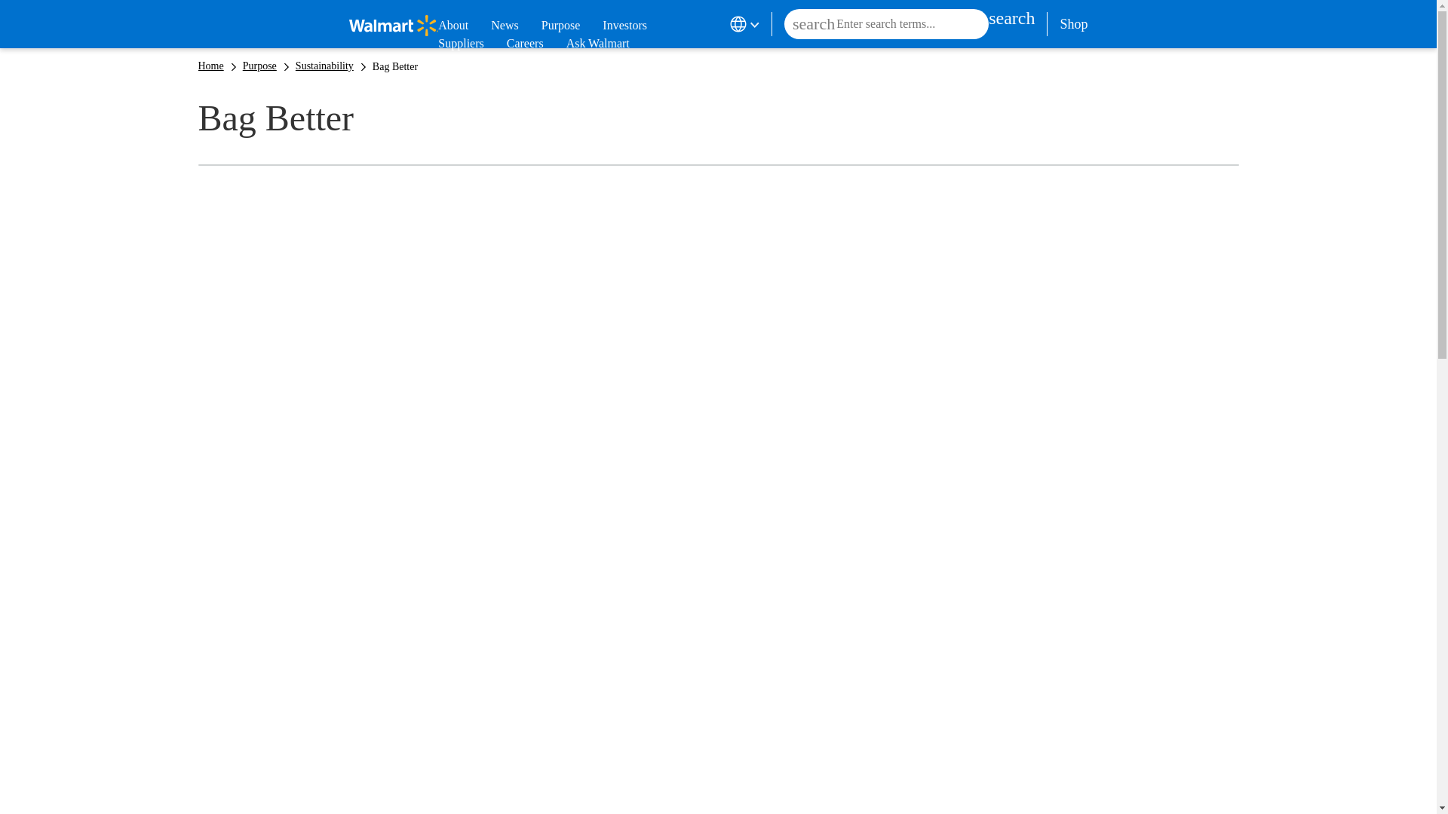 This screenshot has height=814, width=1448. Describe the element at coordinates (452, 26) in the screenshot. I see `About` at that location.